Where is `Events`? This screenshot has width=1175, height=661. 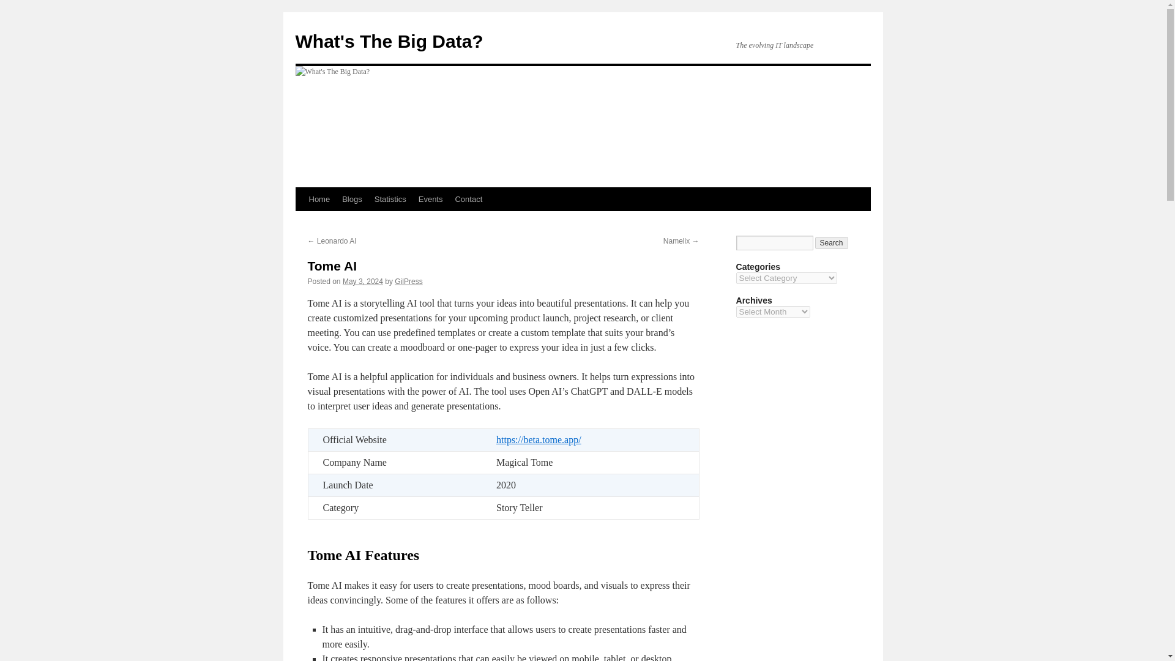 Events is located at coordinates (430, 199).